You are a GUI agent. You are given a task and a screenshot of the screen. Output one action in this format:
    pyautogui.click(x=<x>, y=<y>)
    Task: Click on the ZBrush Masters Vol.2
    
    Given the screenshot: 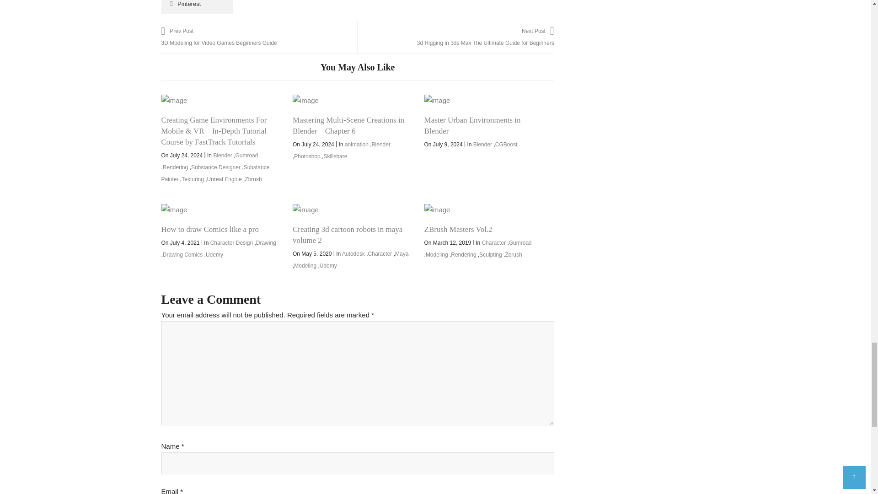 What is the action you would take?
    pyautogui.click(x=437, y=209)
    